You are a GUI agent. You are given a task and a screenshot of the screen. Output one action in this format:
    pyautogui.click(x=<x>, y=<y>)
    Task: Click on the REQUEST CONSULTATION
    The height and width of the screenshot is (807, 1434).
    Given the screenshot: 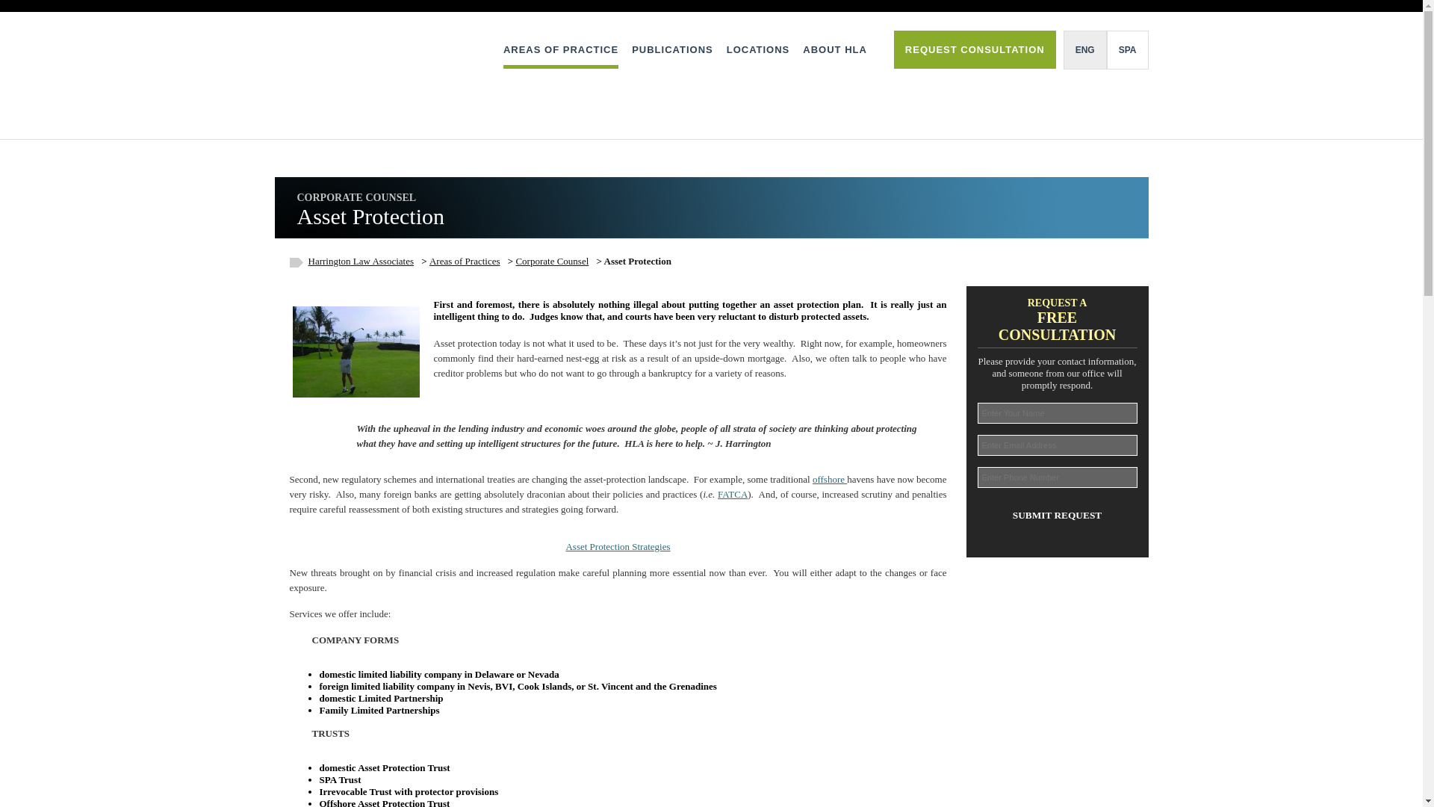 What is the action you would take?
    pyautogui.click(x=974, y=49)
    